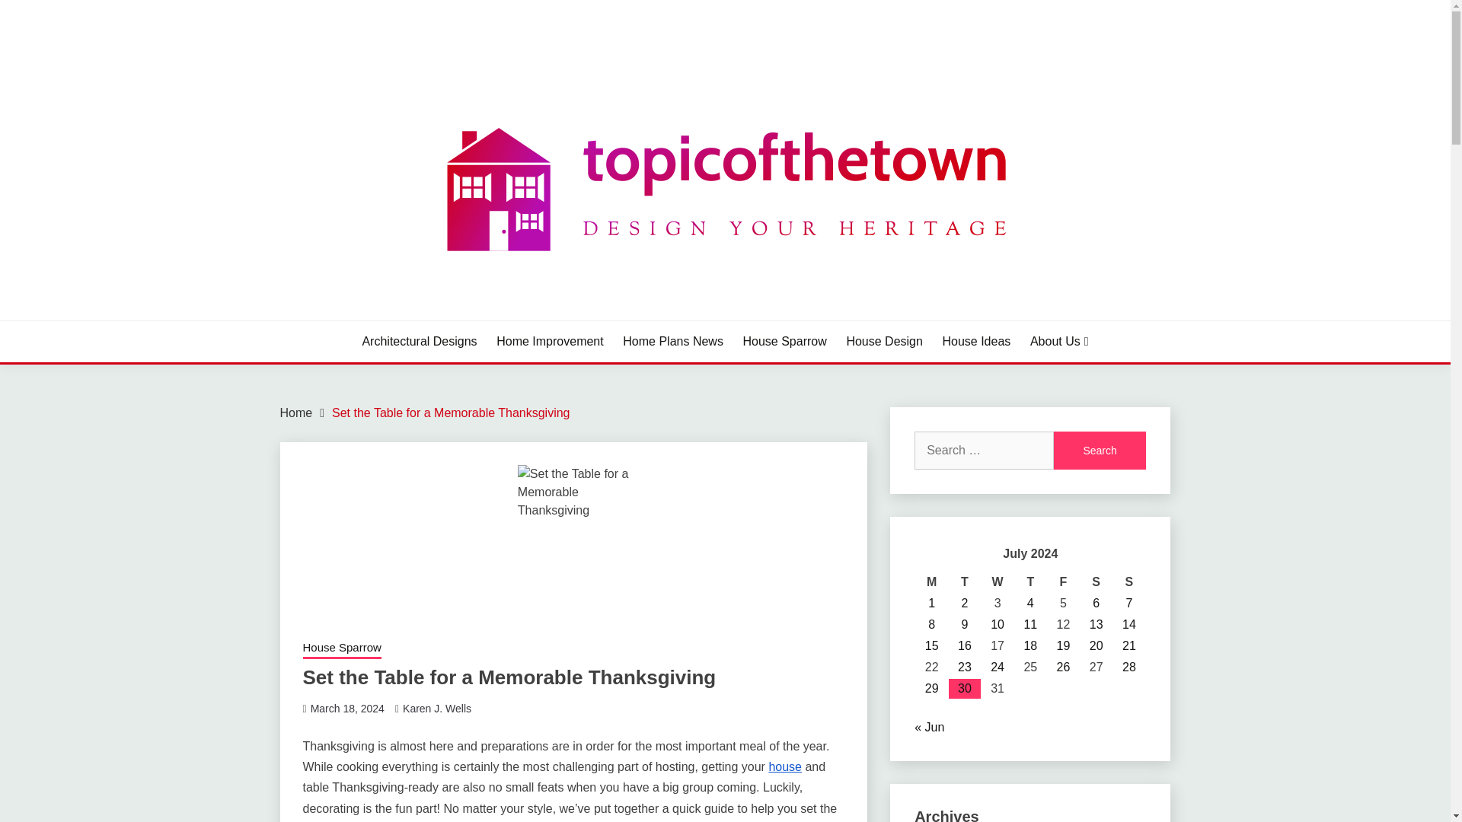 The height and width of the screenshot is (822, 1462). Describe the element at coordinates (437, 708) in the screenshot. I see `Karen J. Wells` at that location.